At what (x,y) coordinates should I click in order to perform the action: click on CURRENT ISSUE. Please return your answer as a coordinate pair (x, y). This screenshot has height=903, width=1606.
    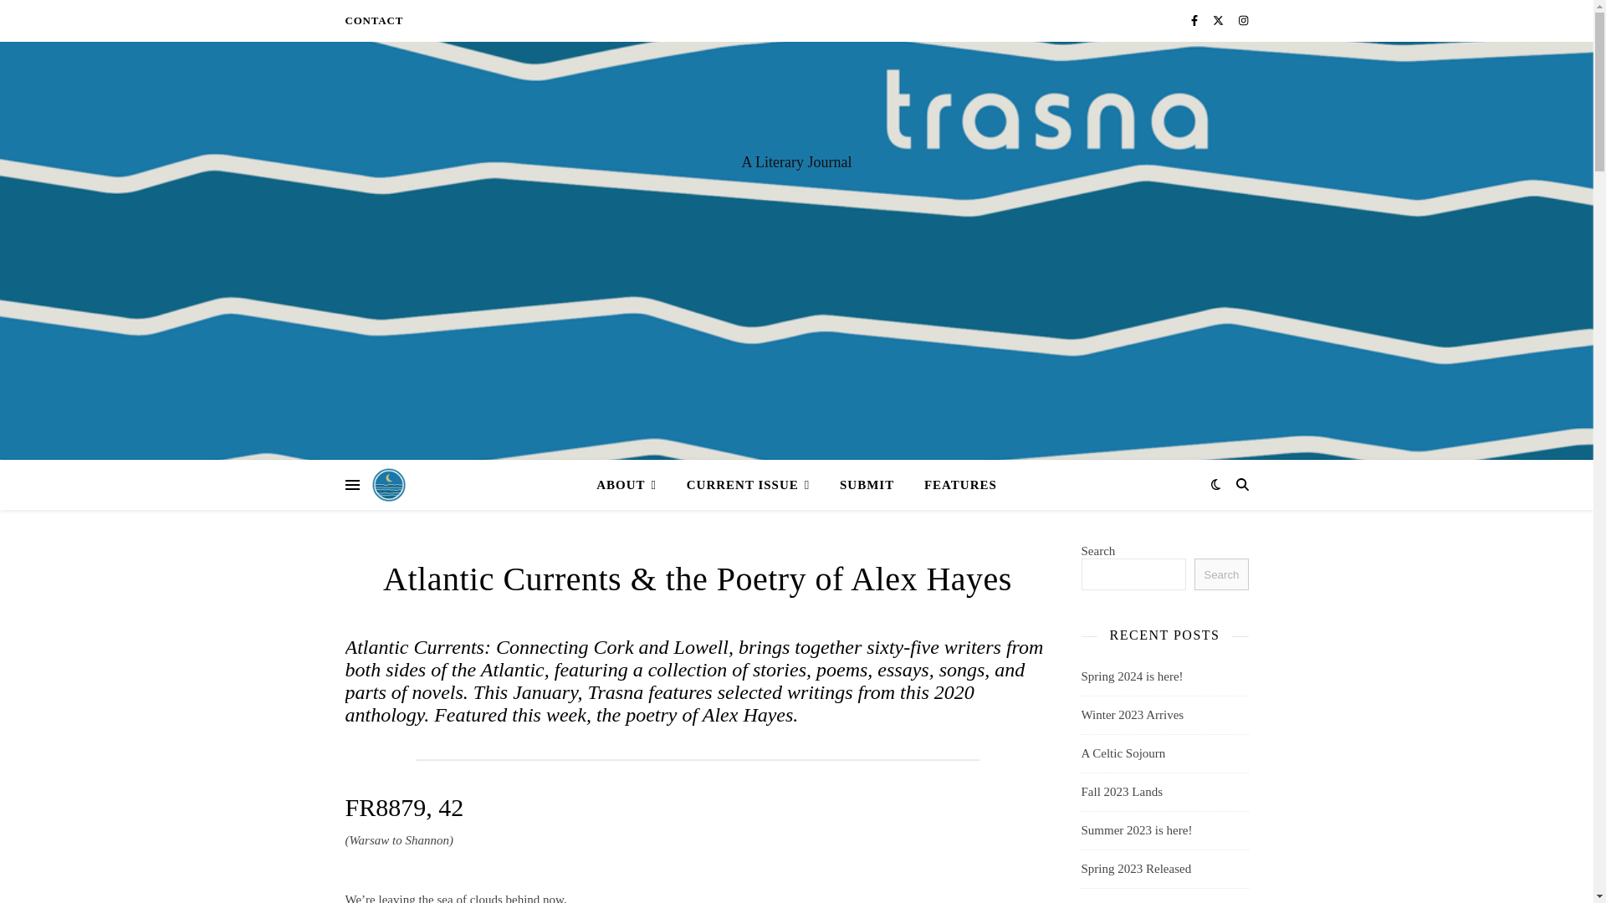
    Looking at the image, I should click on (748, 485).